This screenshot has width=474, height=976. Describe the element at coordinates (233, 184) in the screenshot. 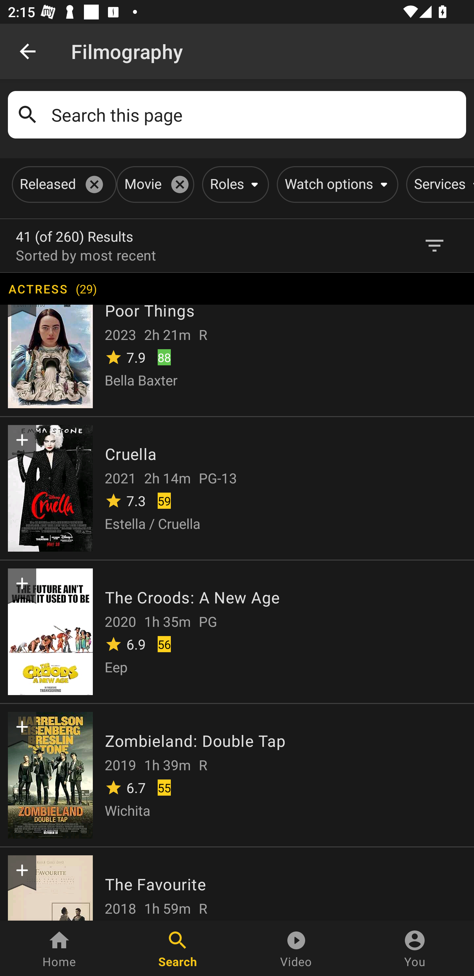

I see `Roles` at that location.